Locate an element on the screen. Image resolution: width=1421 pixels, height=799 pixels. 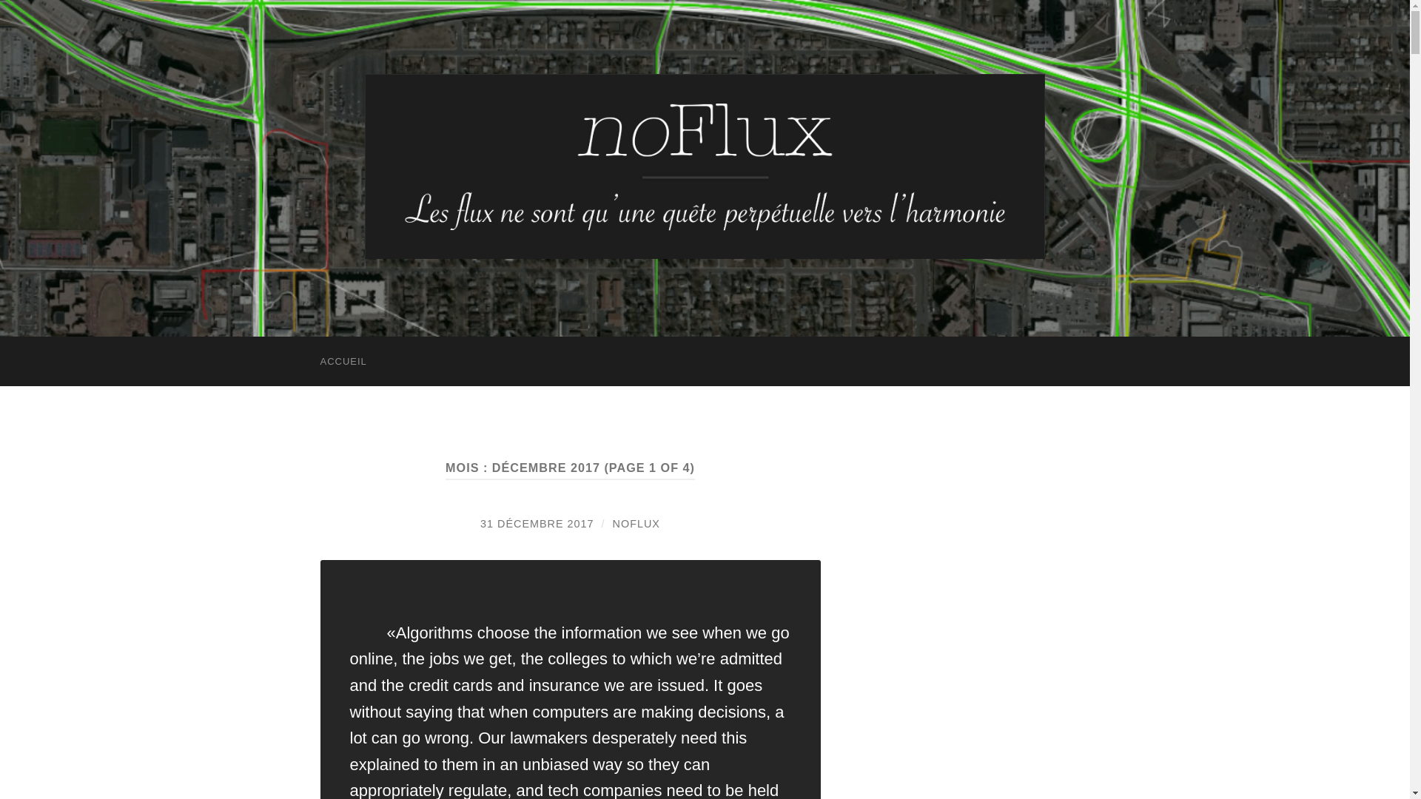
NOFLUX is located at coordinates (636, 524).